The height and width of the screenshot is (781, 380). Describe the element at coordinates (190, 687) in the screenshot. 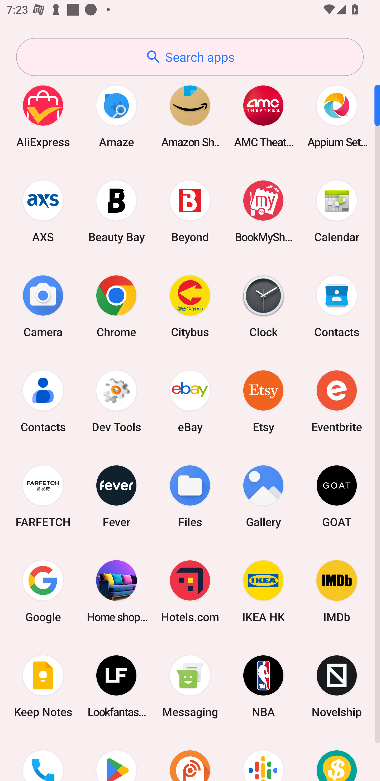

I see `Messaging` at that location.